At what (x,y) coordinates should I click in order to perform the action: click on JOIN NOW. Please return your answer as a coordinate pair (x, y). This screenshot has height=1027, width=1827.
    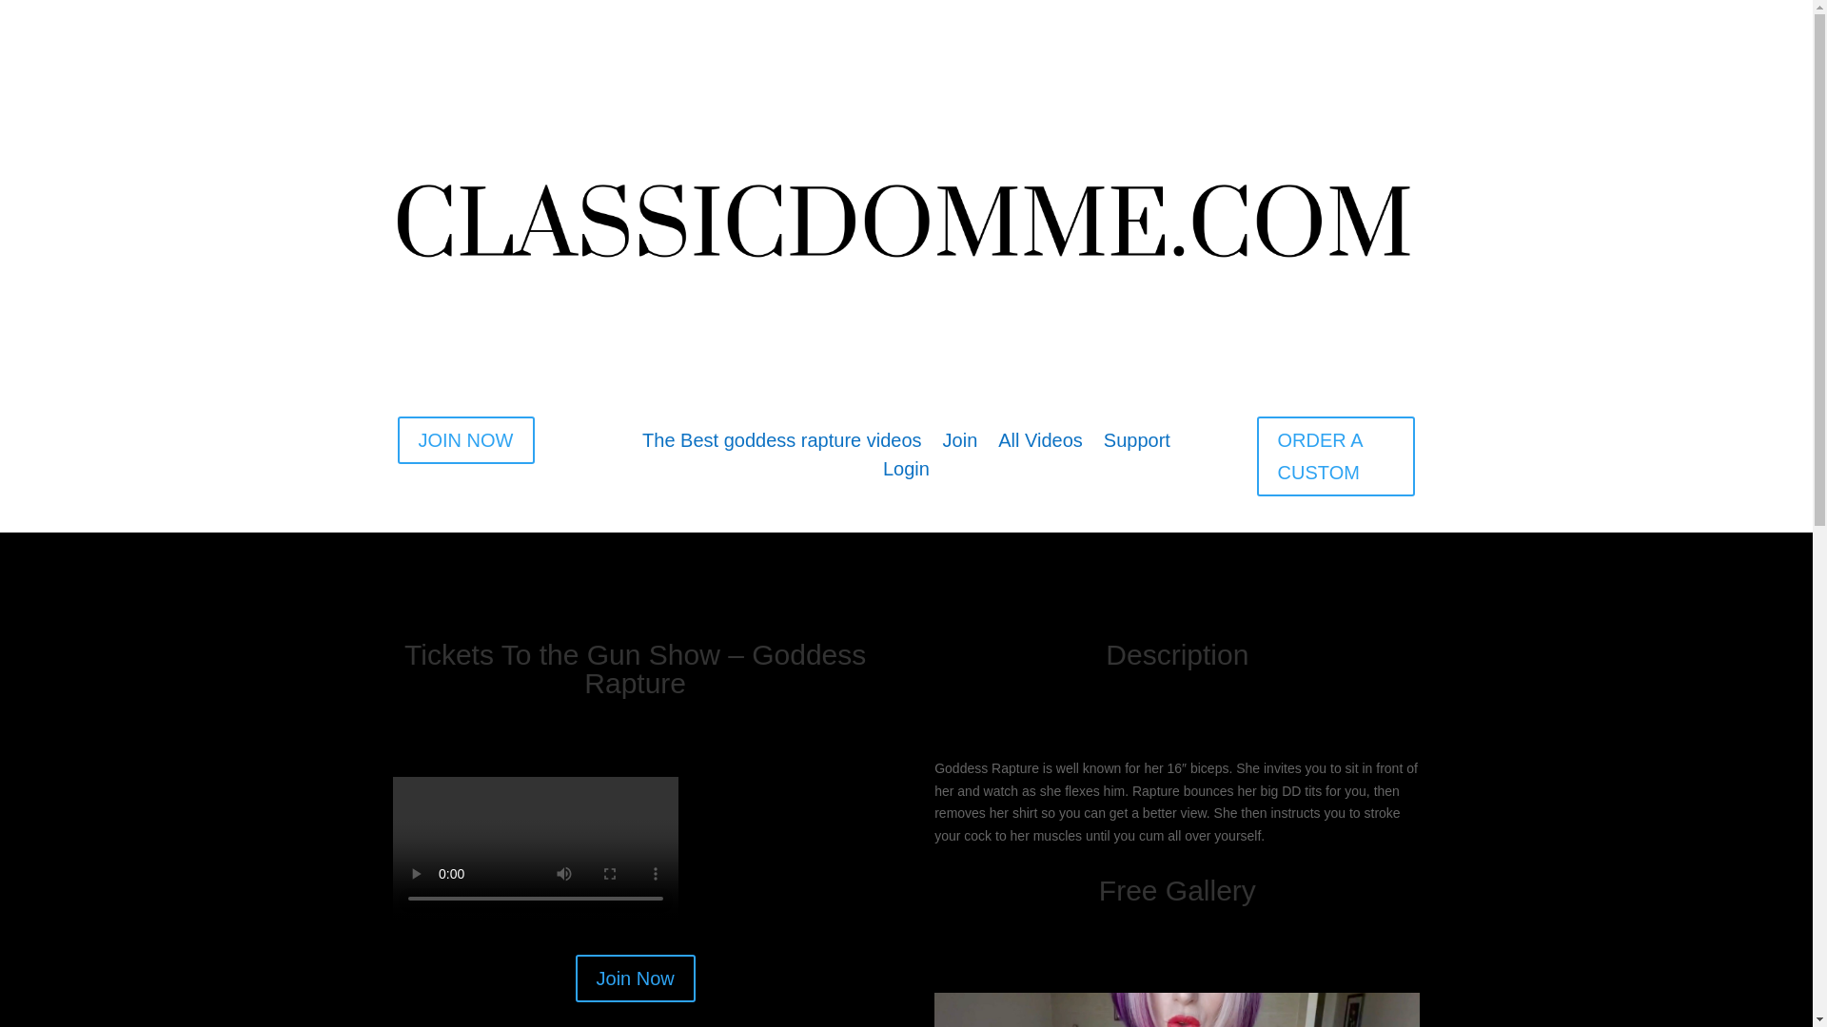
    Looking at the image, I should click on (466, 440).